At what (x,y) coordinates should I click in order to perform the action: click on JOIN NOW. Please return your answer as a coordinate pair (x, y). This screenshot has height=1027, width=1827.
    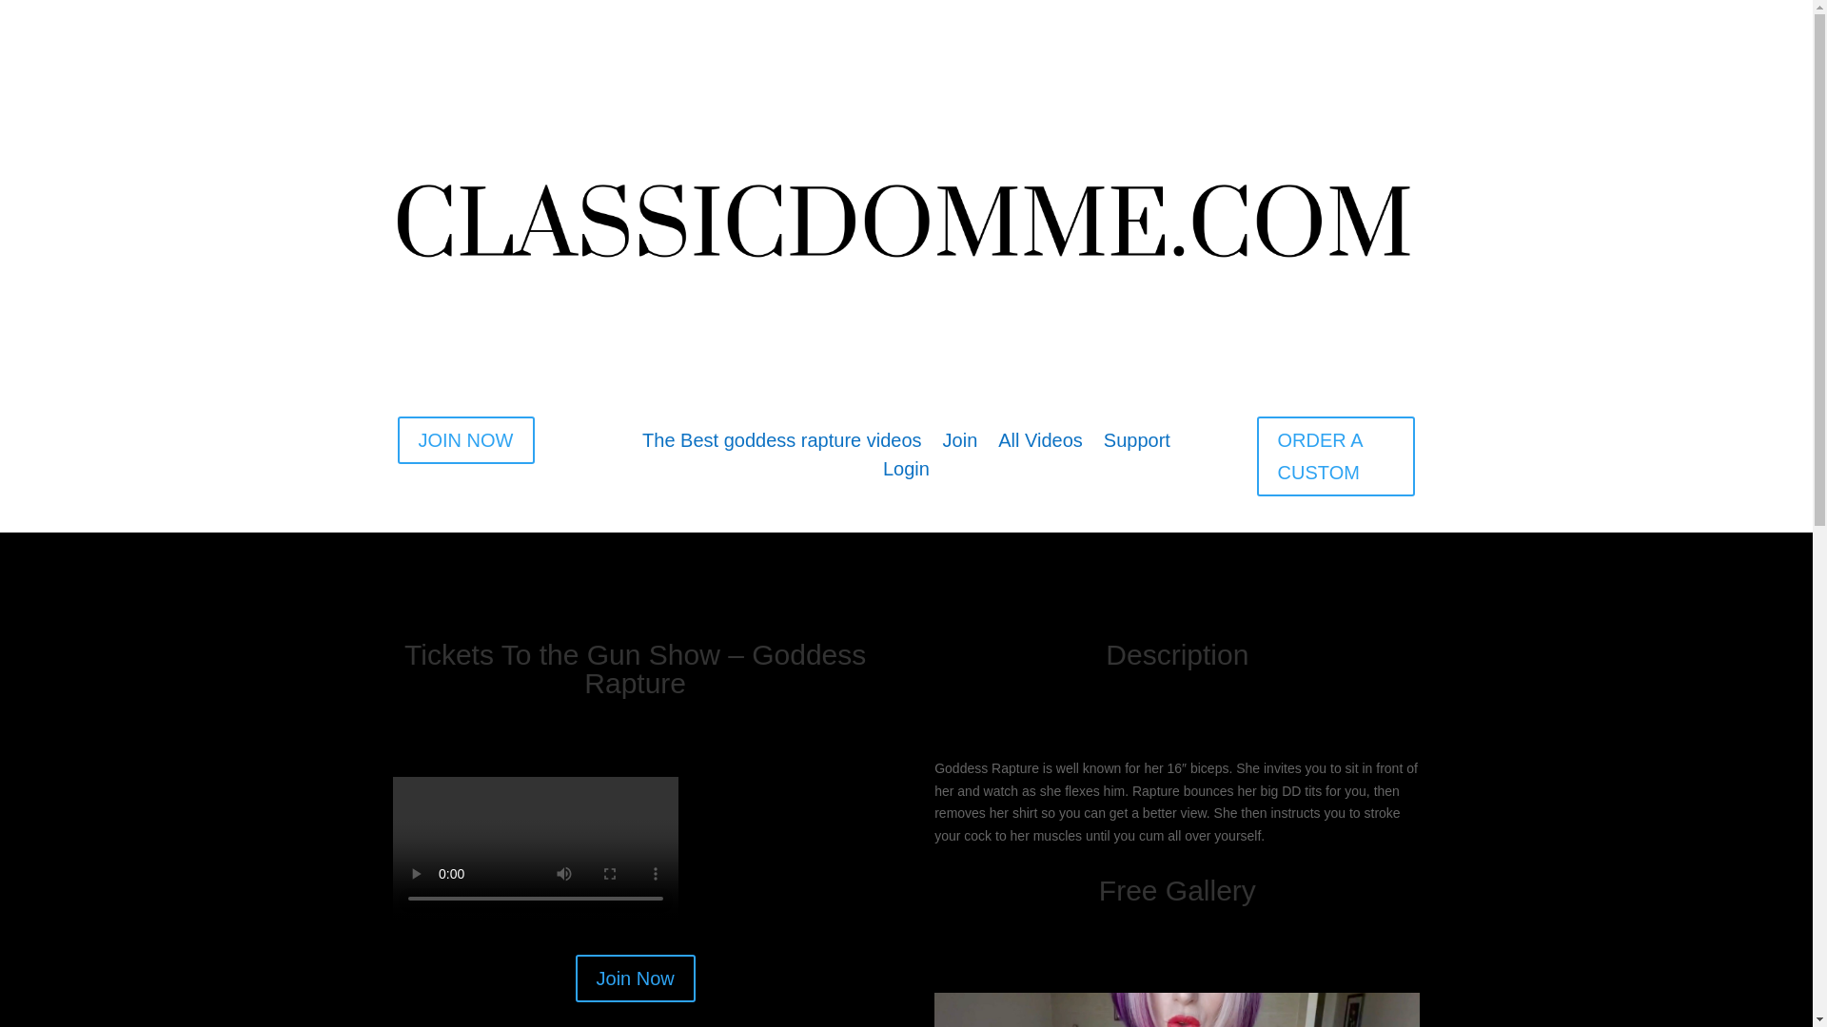
    Looking at the image, I should click on (466, 440).